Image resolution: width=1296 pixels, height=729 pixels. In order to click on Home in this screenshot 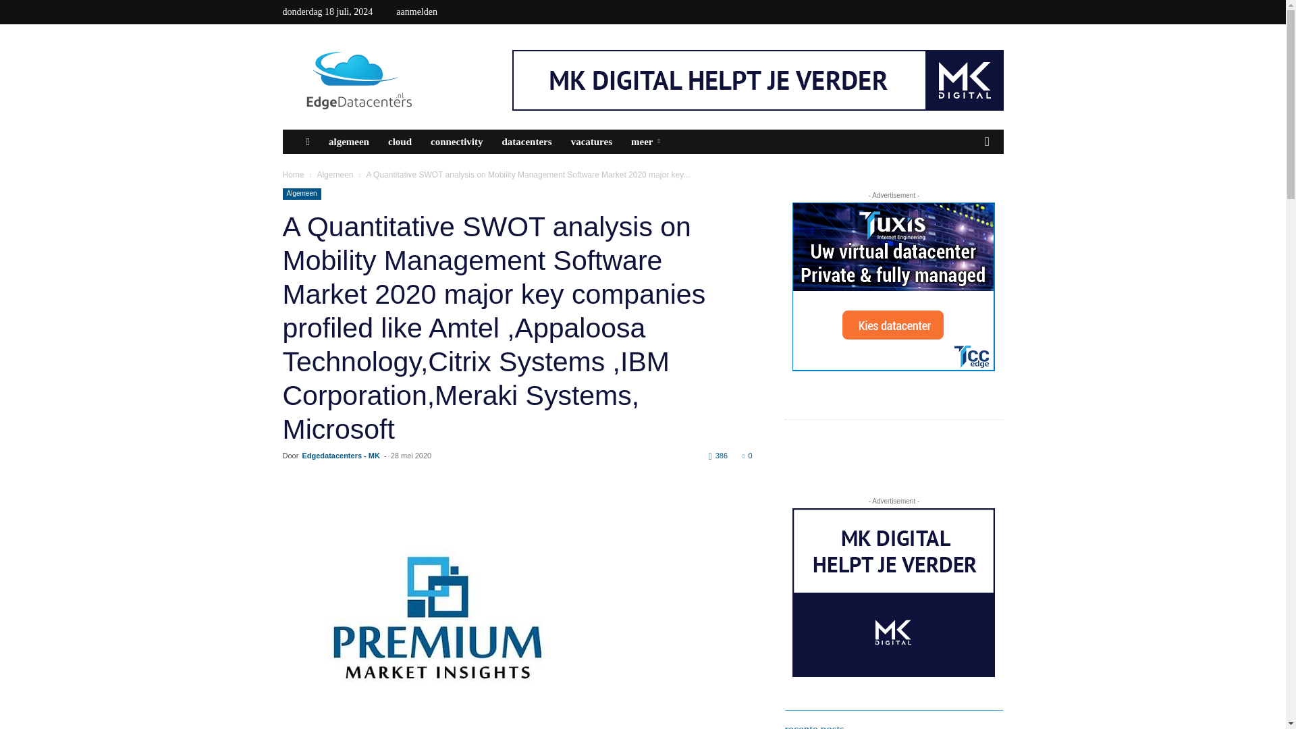, I will do `click(293, 174)`.